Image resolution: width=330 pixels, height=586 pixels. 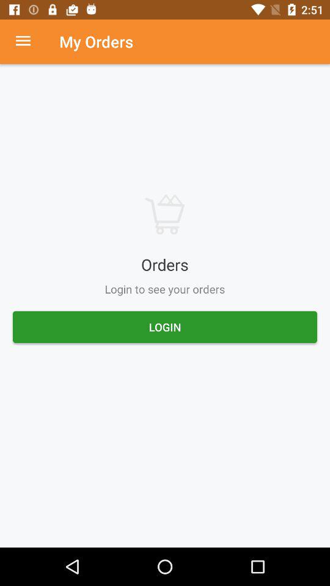 I want to click on menu option, so click(x=29, y=42).